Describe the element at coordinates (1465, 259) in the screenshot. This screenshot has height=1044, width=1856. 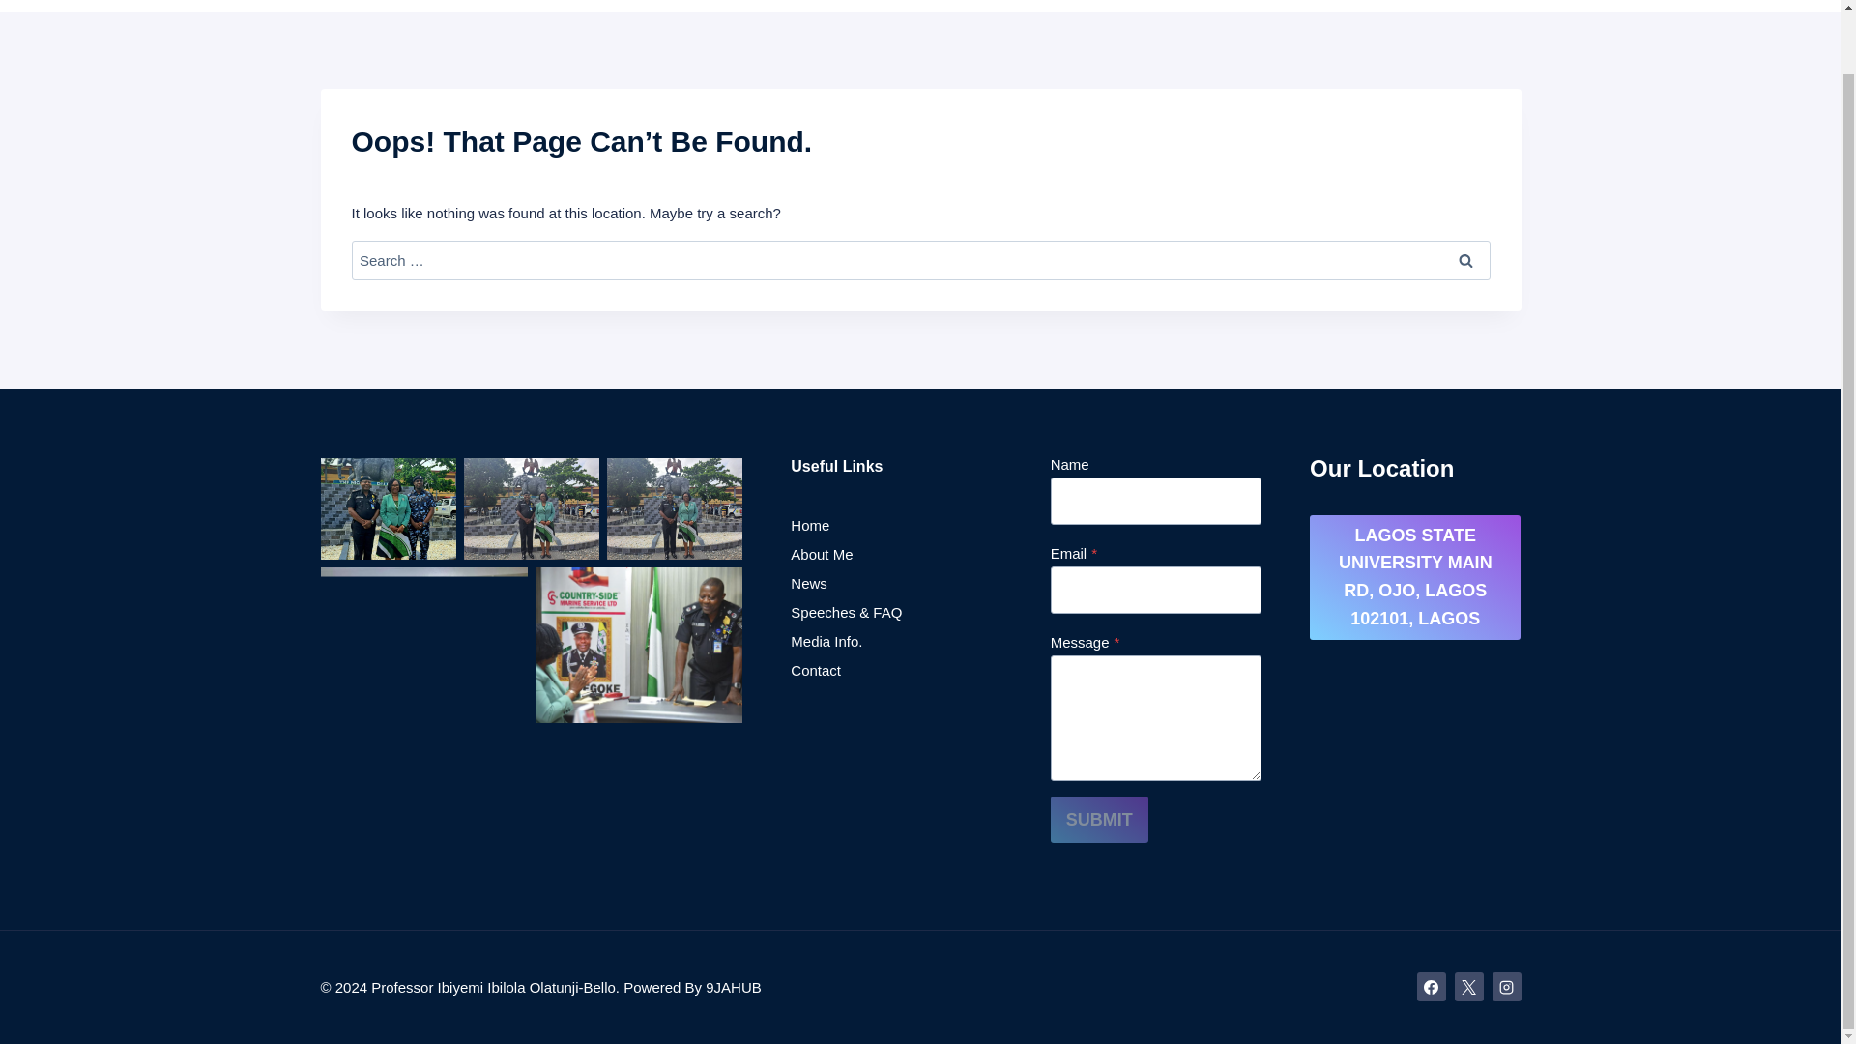
I see `Search` at that location.